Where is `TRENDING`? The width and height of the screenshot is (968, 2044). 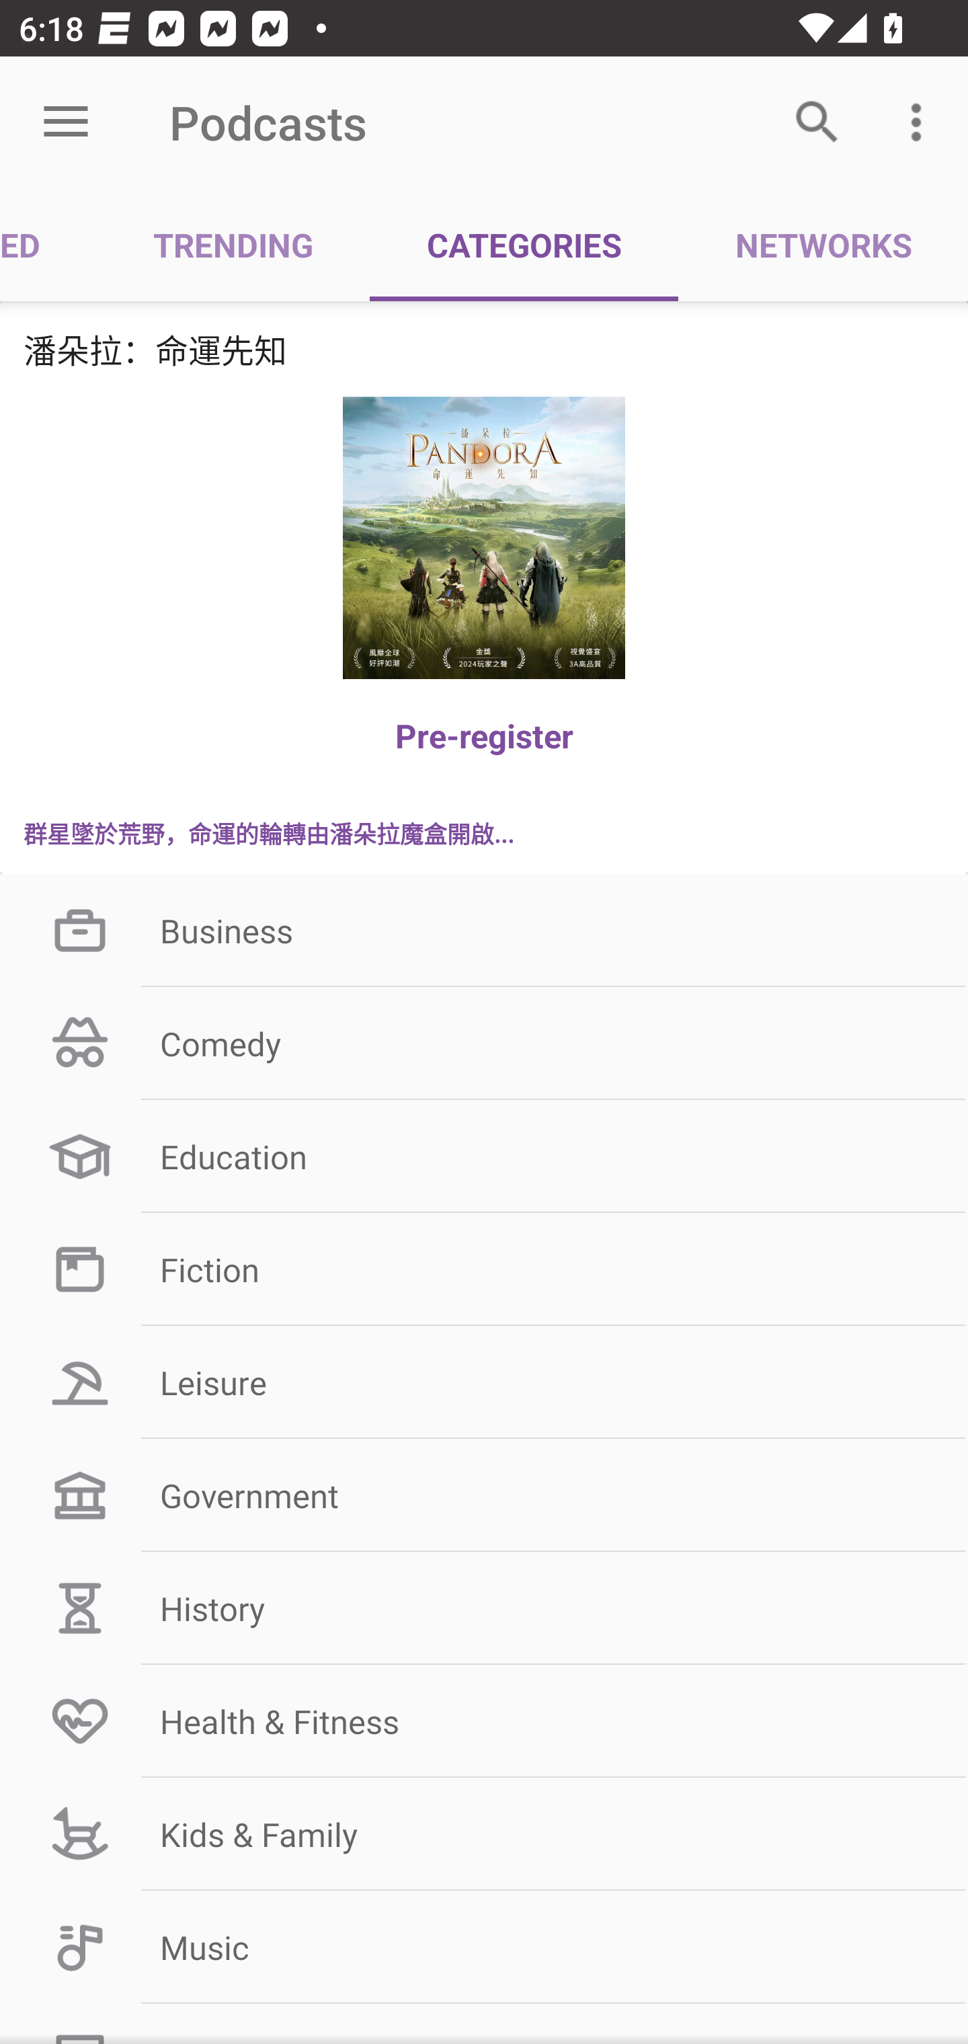 TRENDING is located at coordinates (233, 243).